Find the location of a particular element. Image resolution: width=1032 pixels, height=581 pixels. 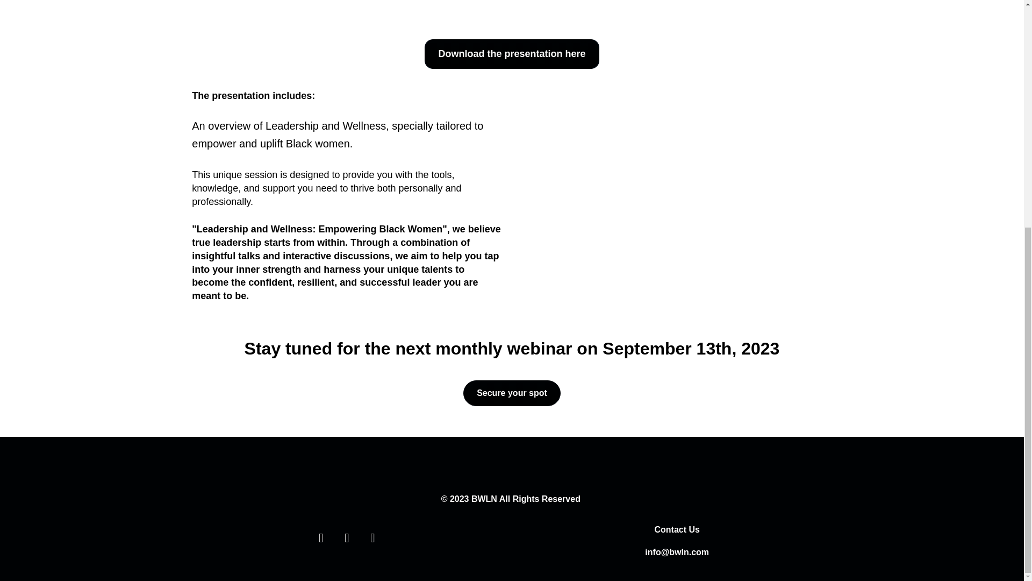

Download the presentation here is located at coordinates (511, 54).